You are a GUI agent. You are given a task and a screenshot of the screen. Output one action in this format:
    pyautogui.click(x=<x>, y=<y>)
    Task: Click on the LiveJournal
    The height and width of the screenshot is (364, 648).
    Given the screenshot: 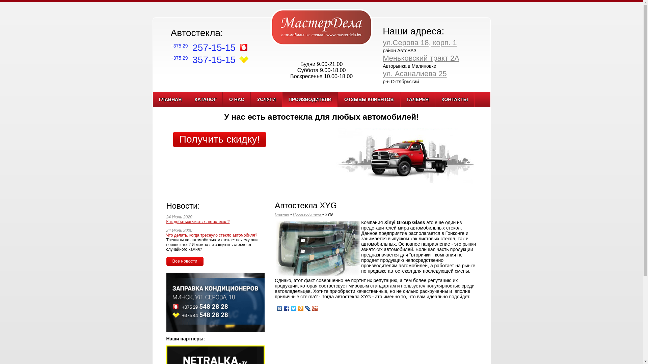 What is the action you would take?
    pyautogui.click(x=308, y=307)
    